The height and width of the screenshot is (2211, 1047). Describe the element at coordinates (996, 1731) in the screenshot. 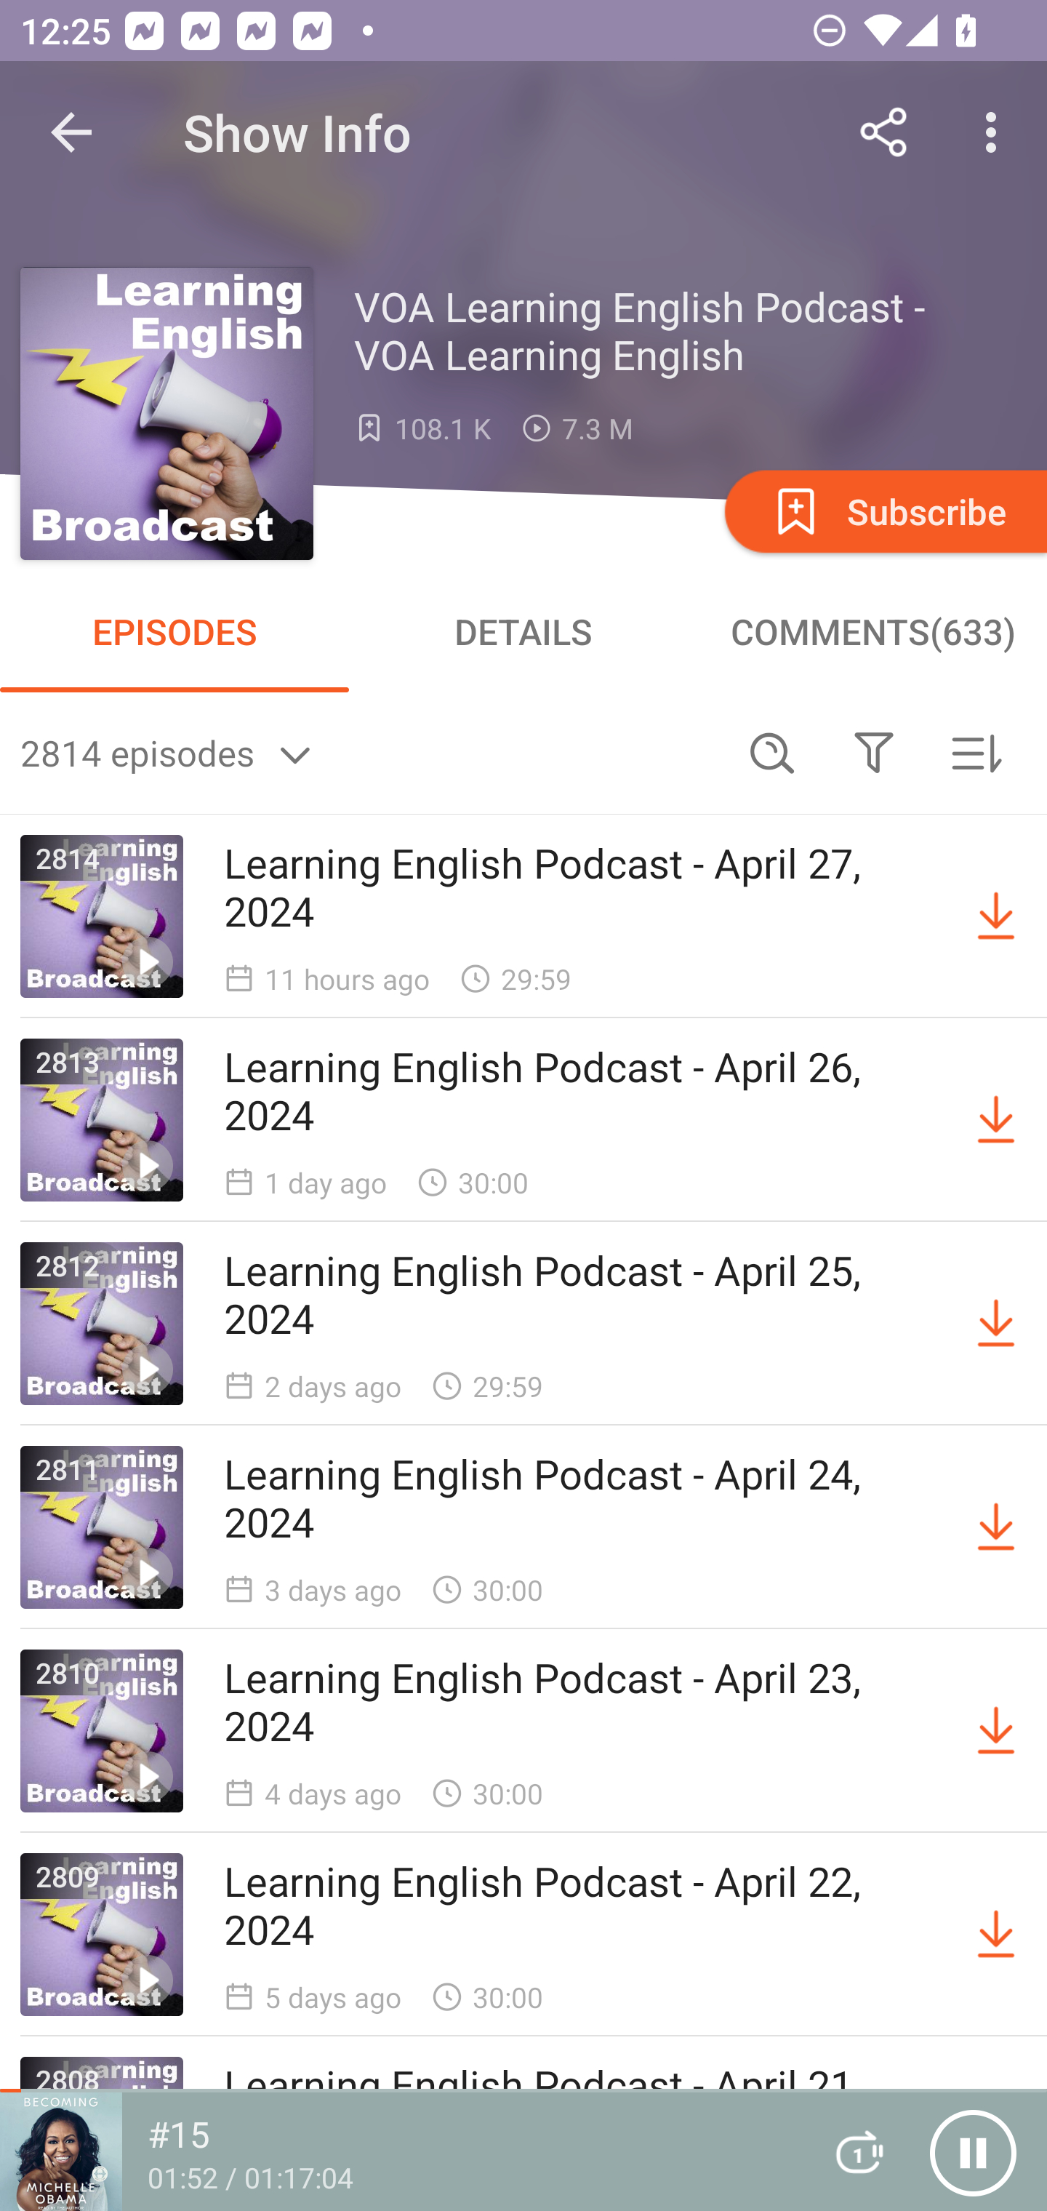

I see `Download` at that location.